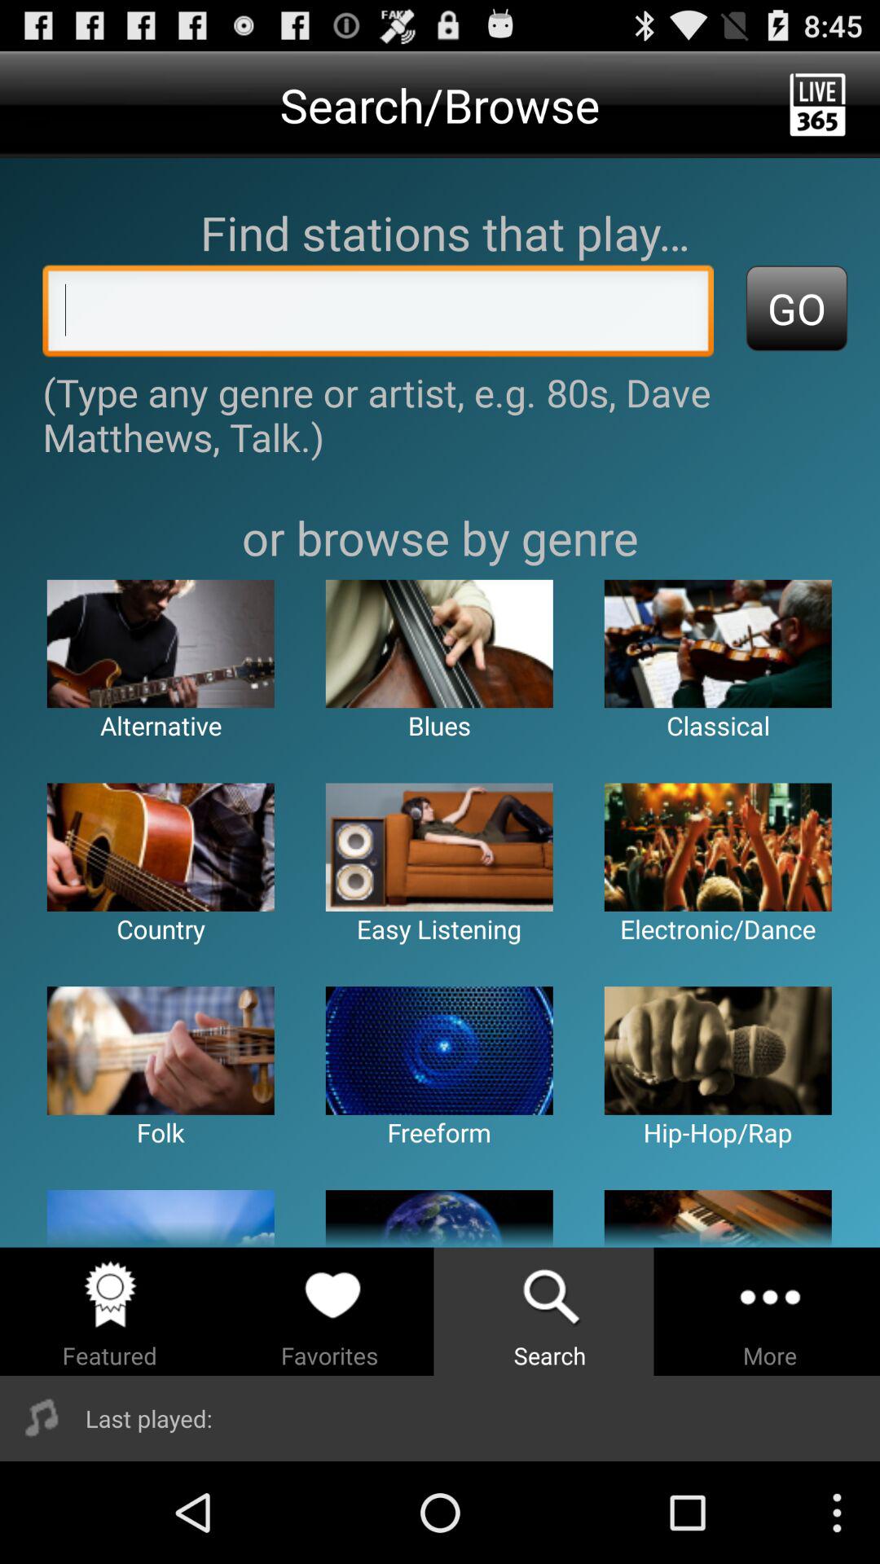 The width and height of the screenshot is (880, 1564). What do you see at coordinates (378, 315) in the screenshot?
I see `find a station to play` at bounding box center [378, 315].